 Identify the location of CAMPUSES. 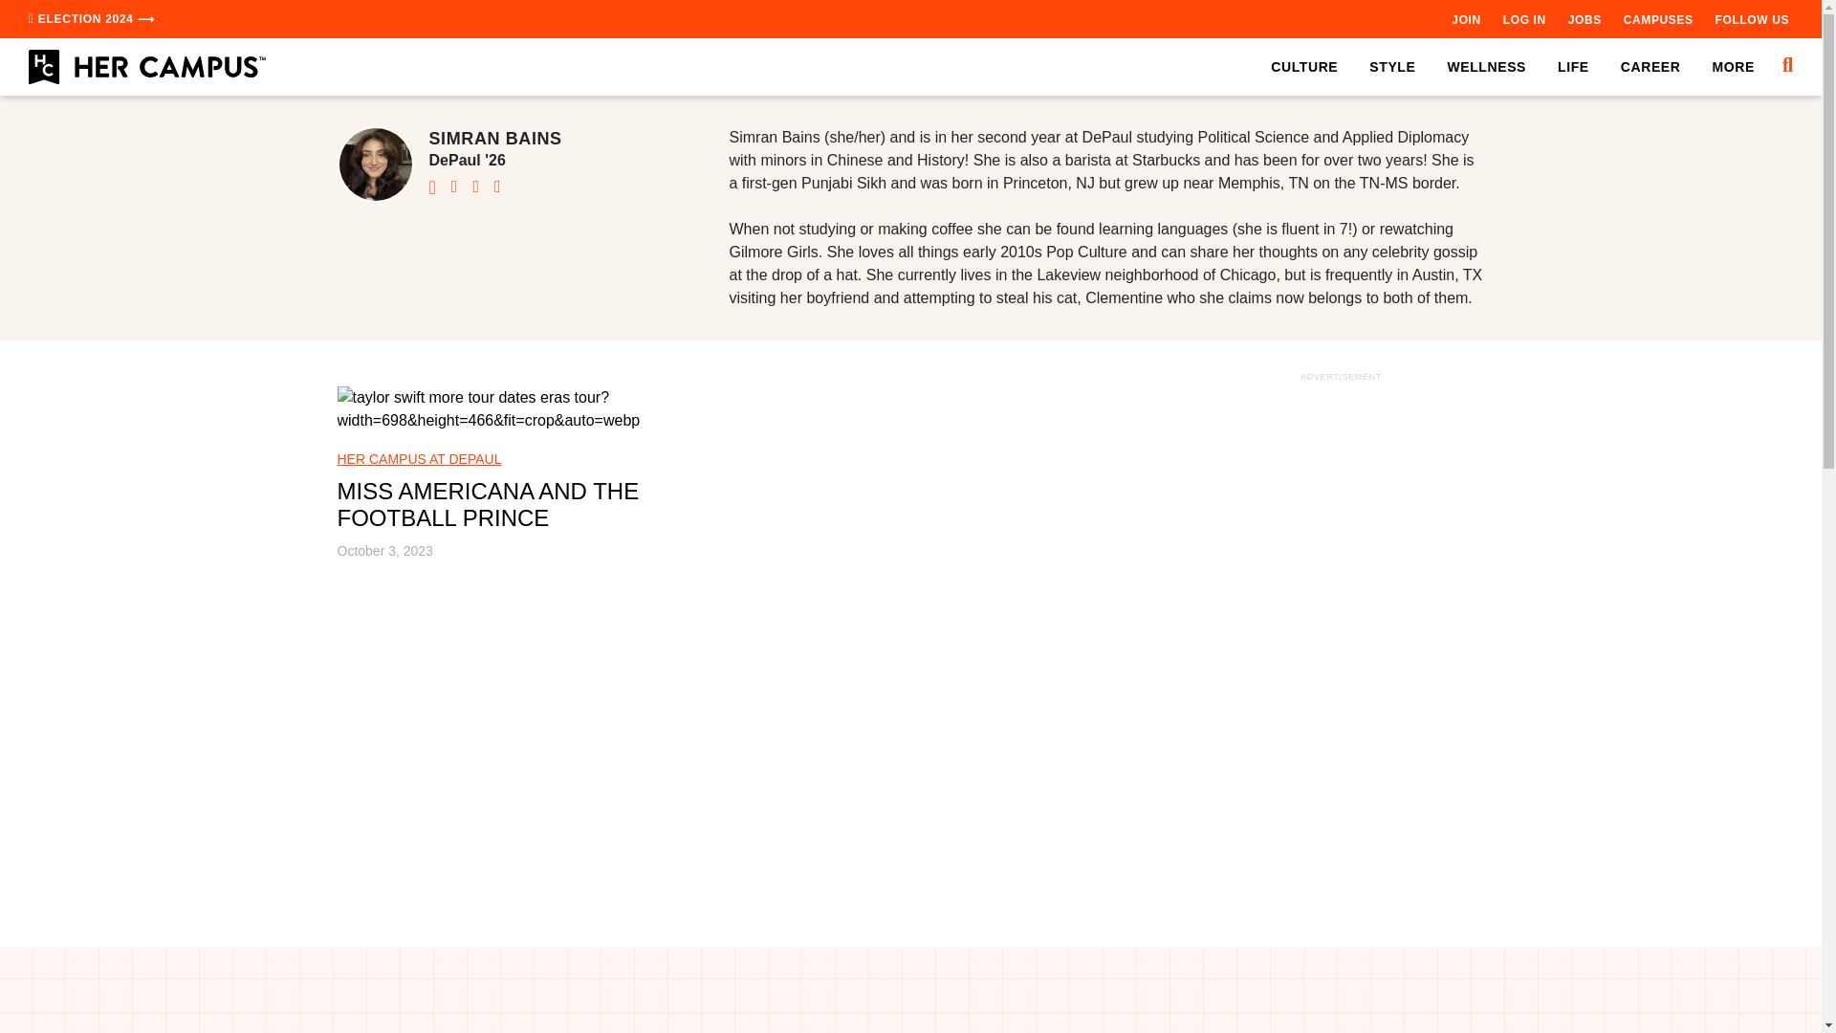
(1658, 19).